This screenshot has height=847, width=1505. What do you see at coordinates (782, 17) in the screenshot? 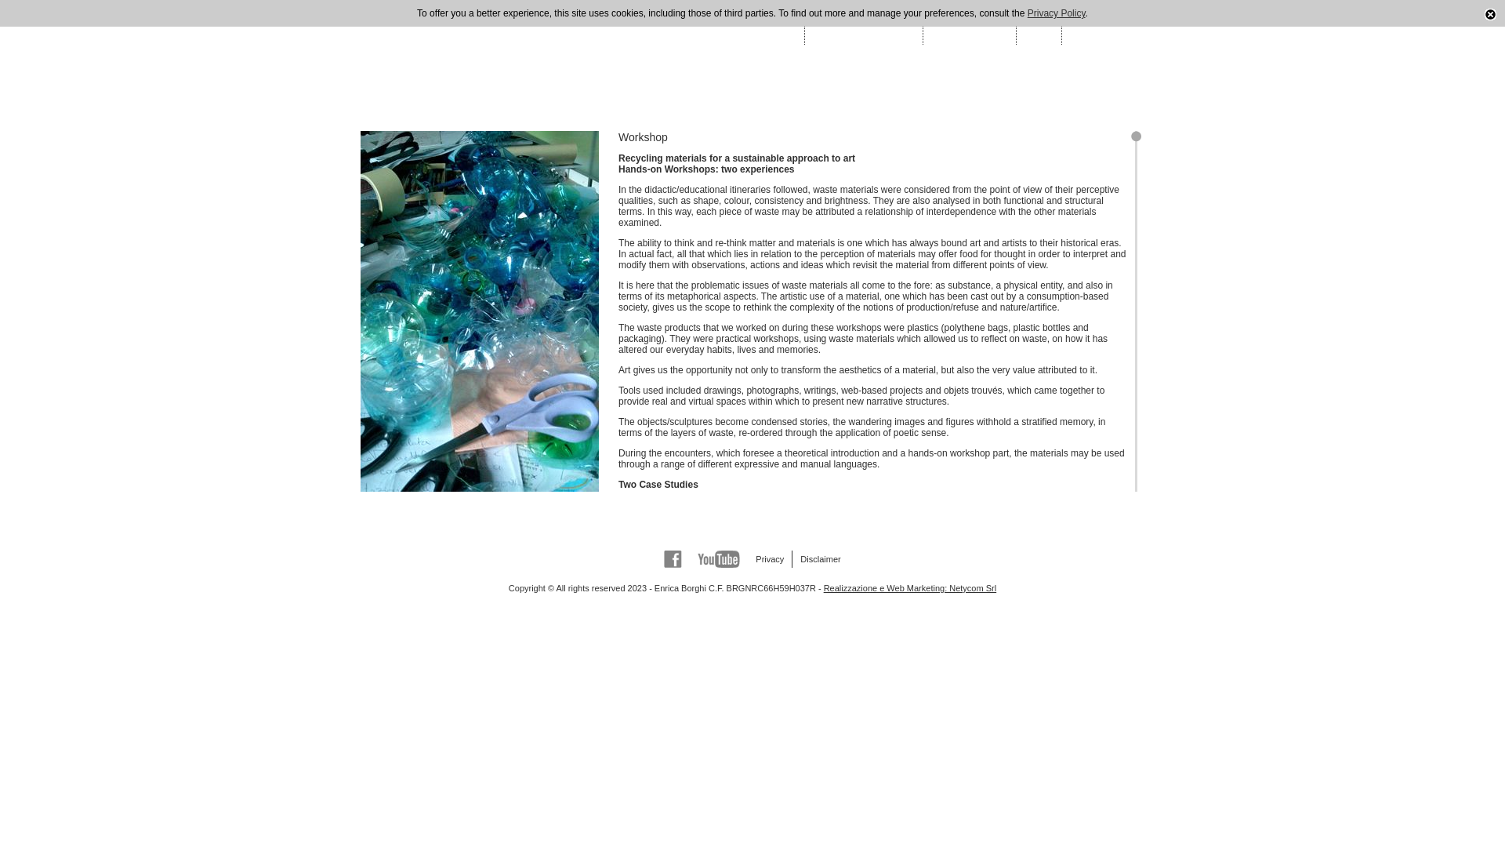
I see `Home` at bounding box center [782, 17].